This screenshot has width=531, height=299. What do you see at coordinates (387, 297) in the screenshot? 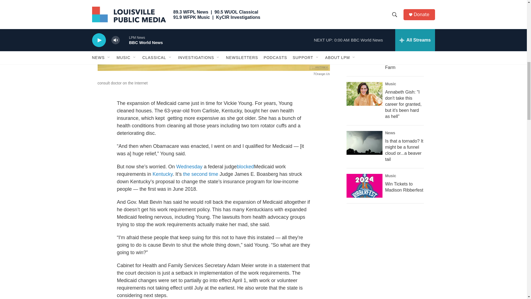
I see `3rd party ad content` at bounding box center [387, 297].